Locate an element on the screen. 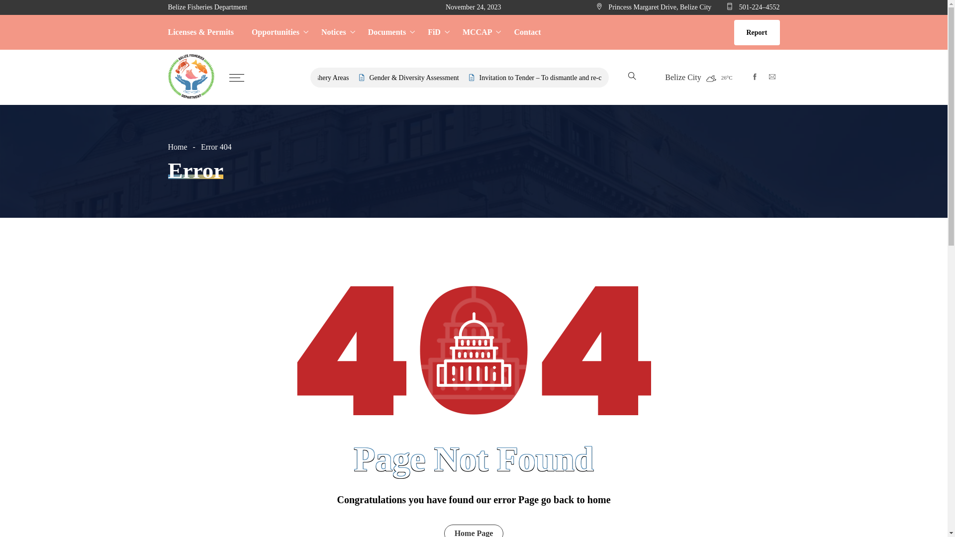 The width and height of the screenshot is (955, 537). Licenses & Permits is located at coordinates (205, 32).